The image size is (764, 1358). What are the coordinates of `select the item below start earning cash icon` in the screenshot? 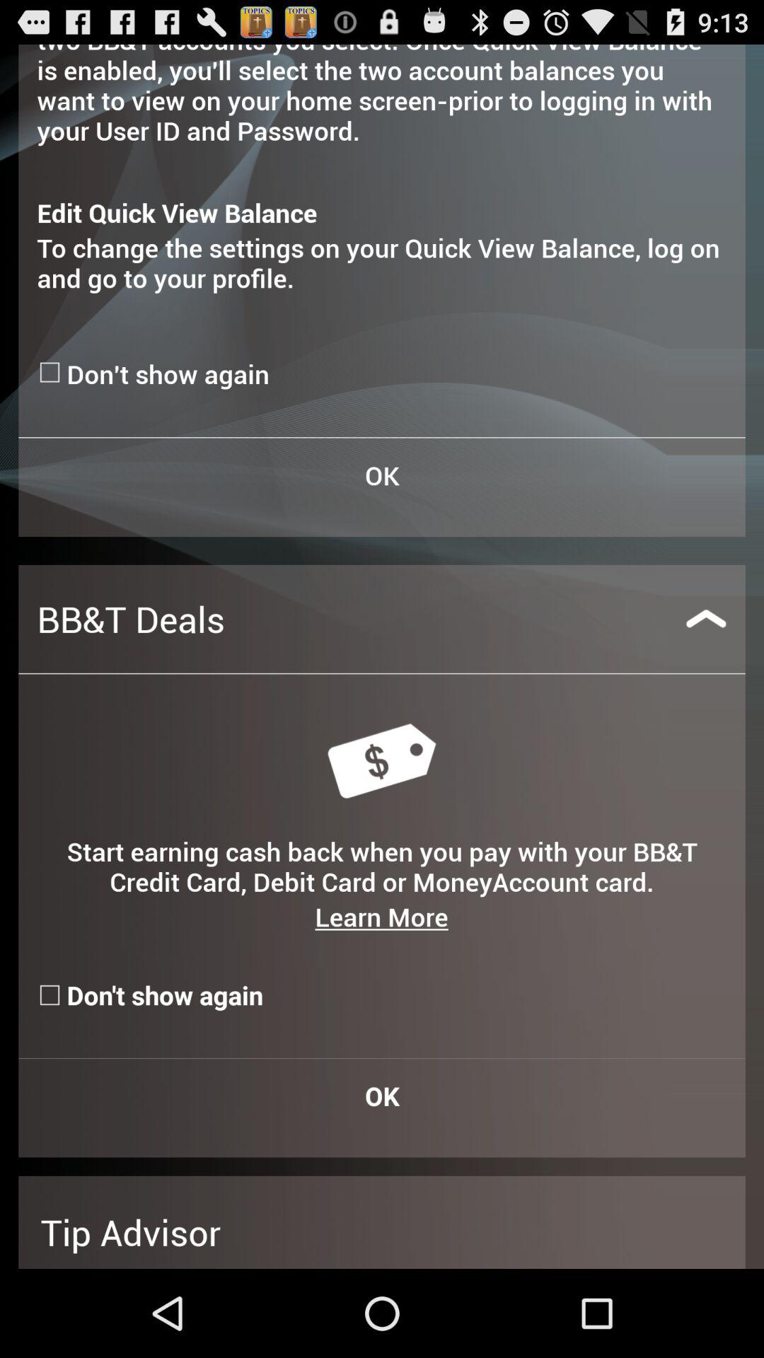 It's located at (381, 917).